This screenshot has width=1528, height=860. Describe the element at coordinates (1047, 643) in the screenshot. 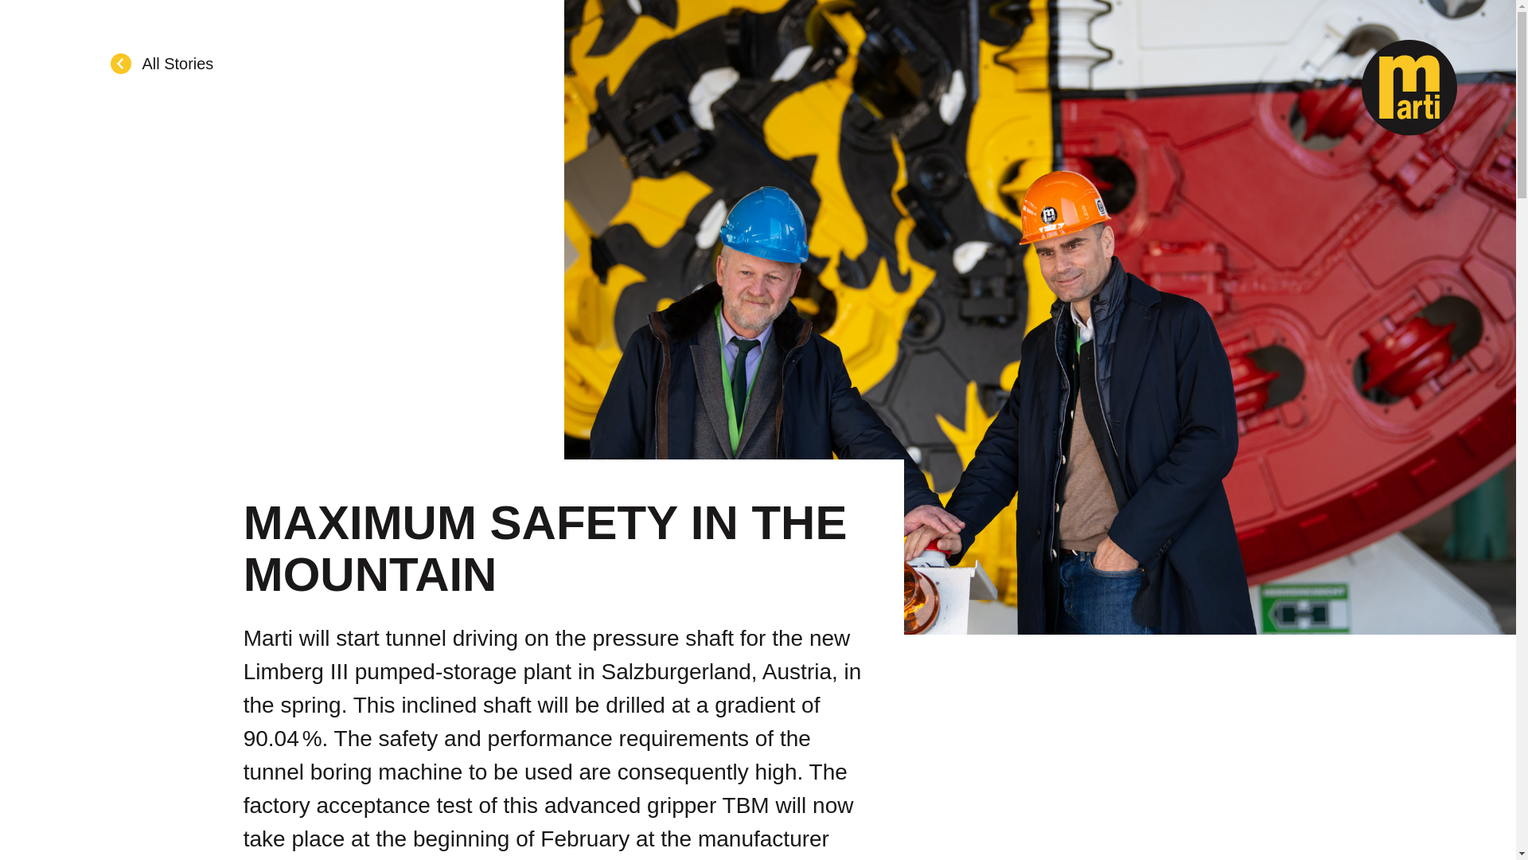

I see `Contact` at that location.